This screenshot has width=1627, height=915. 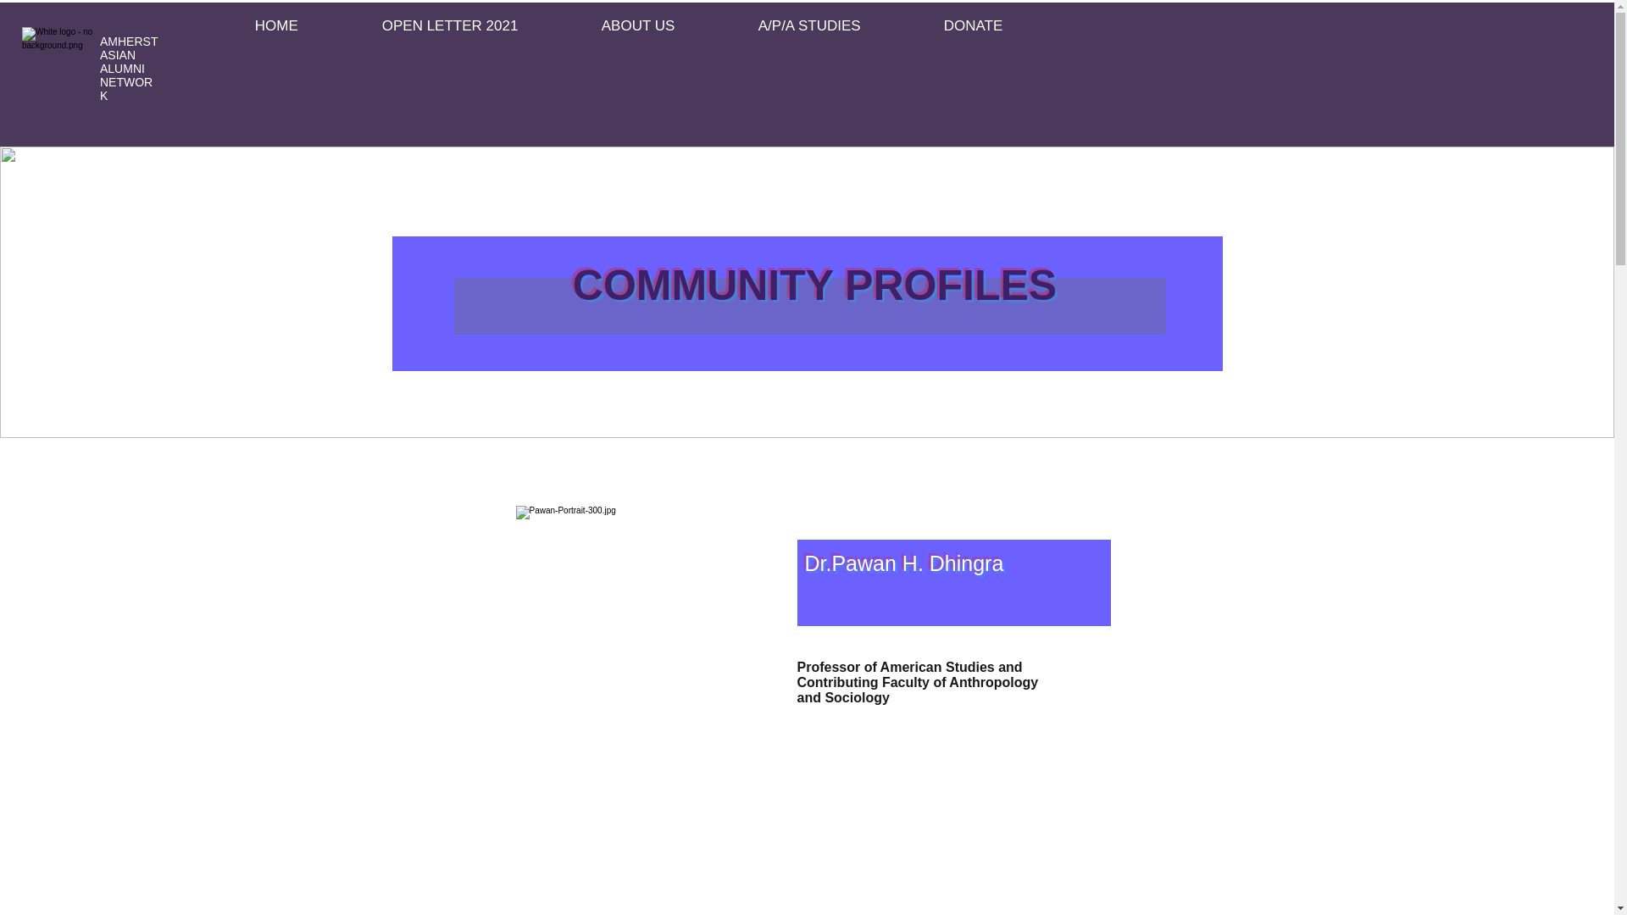 I want to click on DONATE, so click(x=1002, y=26).